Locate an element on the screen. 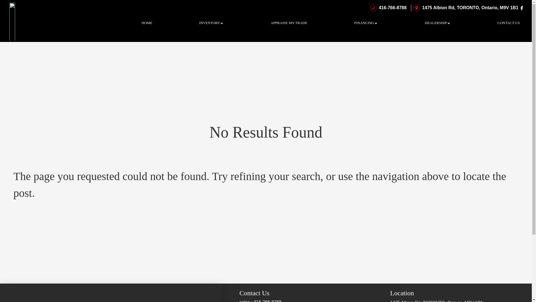  DEALERSHIP is located at coordinates (438, 23).